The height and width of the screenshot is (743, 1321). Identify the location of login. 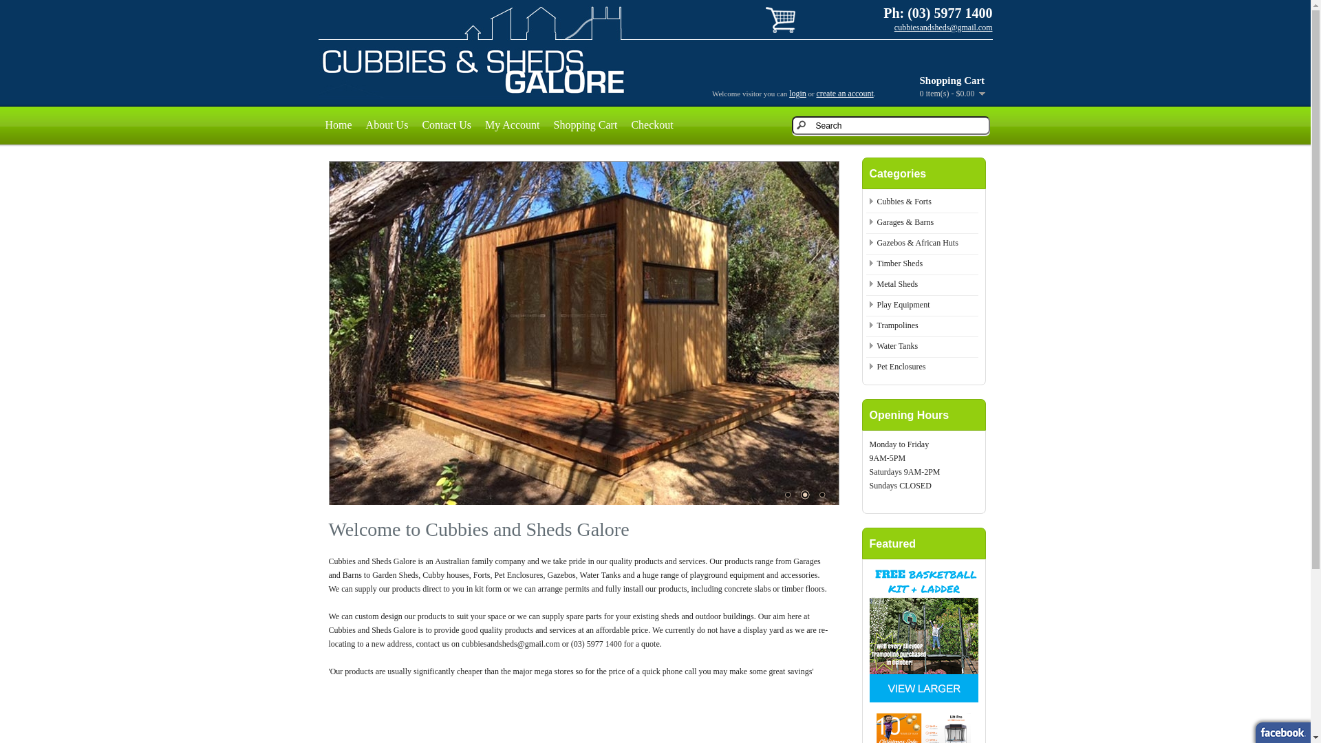
(798, 94).